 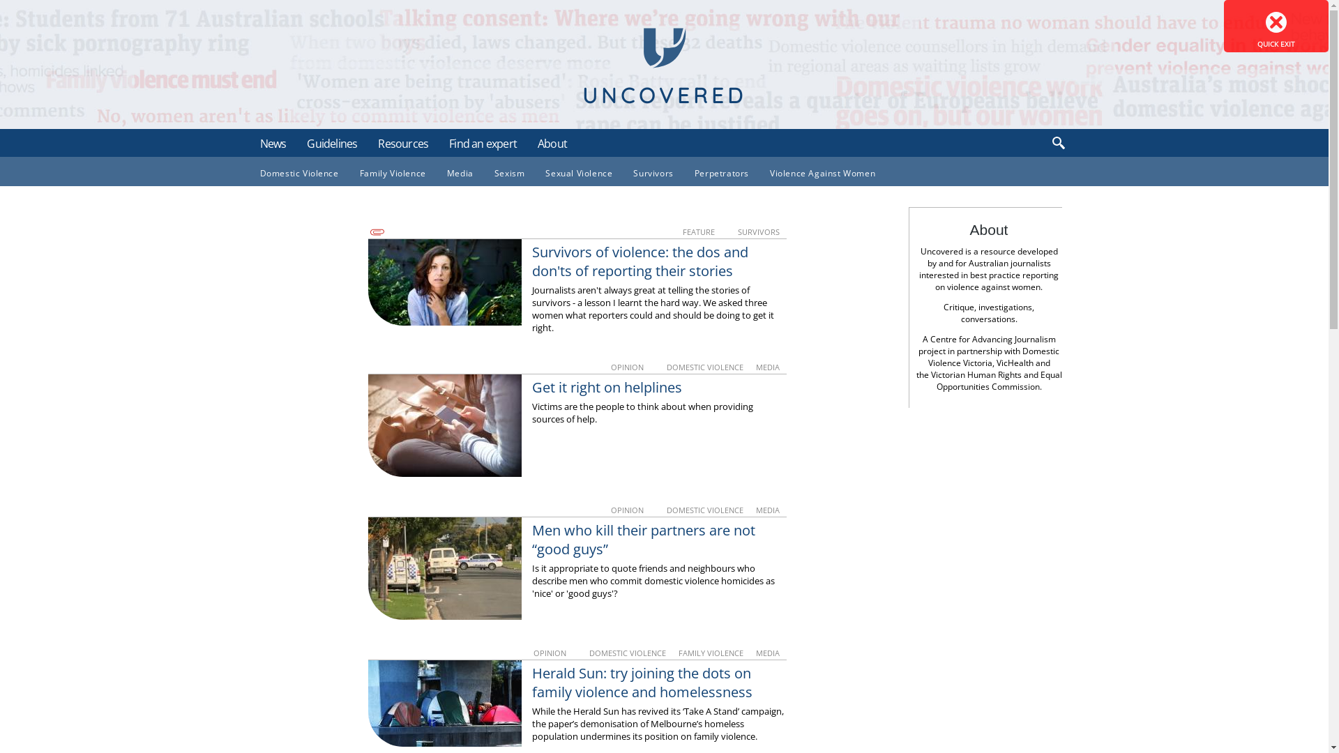 What do you see at coordinates (628, 367) in the screenshot?
I see `OPINION` at bounding box center [628, 367].